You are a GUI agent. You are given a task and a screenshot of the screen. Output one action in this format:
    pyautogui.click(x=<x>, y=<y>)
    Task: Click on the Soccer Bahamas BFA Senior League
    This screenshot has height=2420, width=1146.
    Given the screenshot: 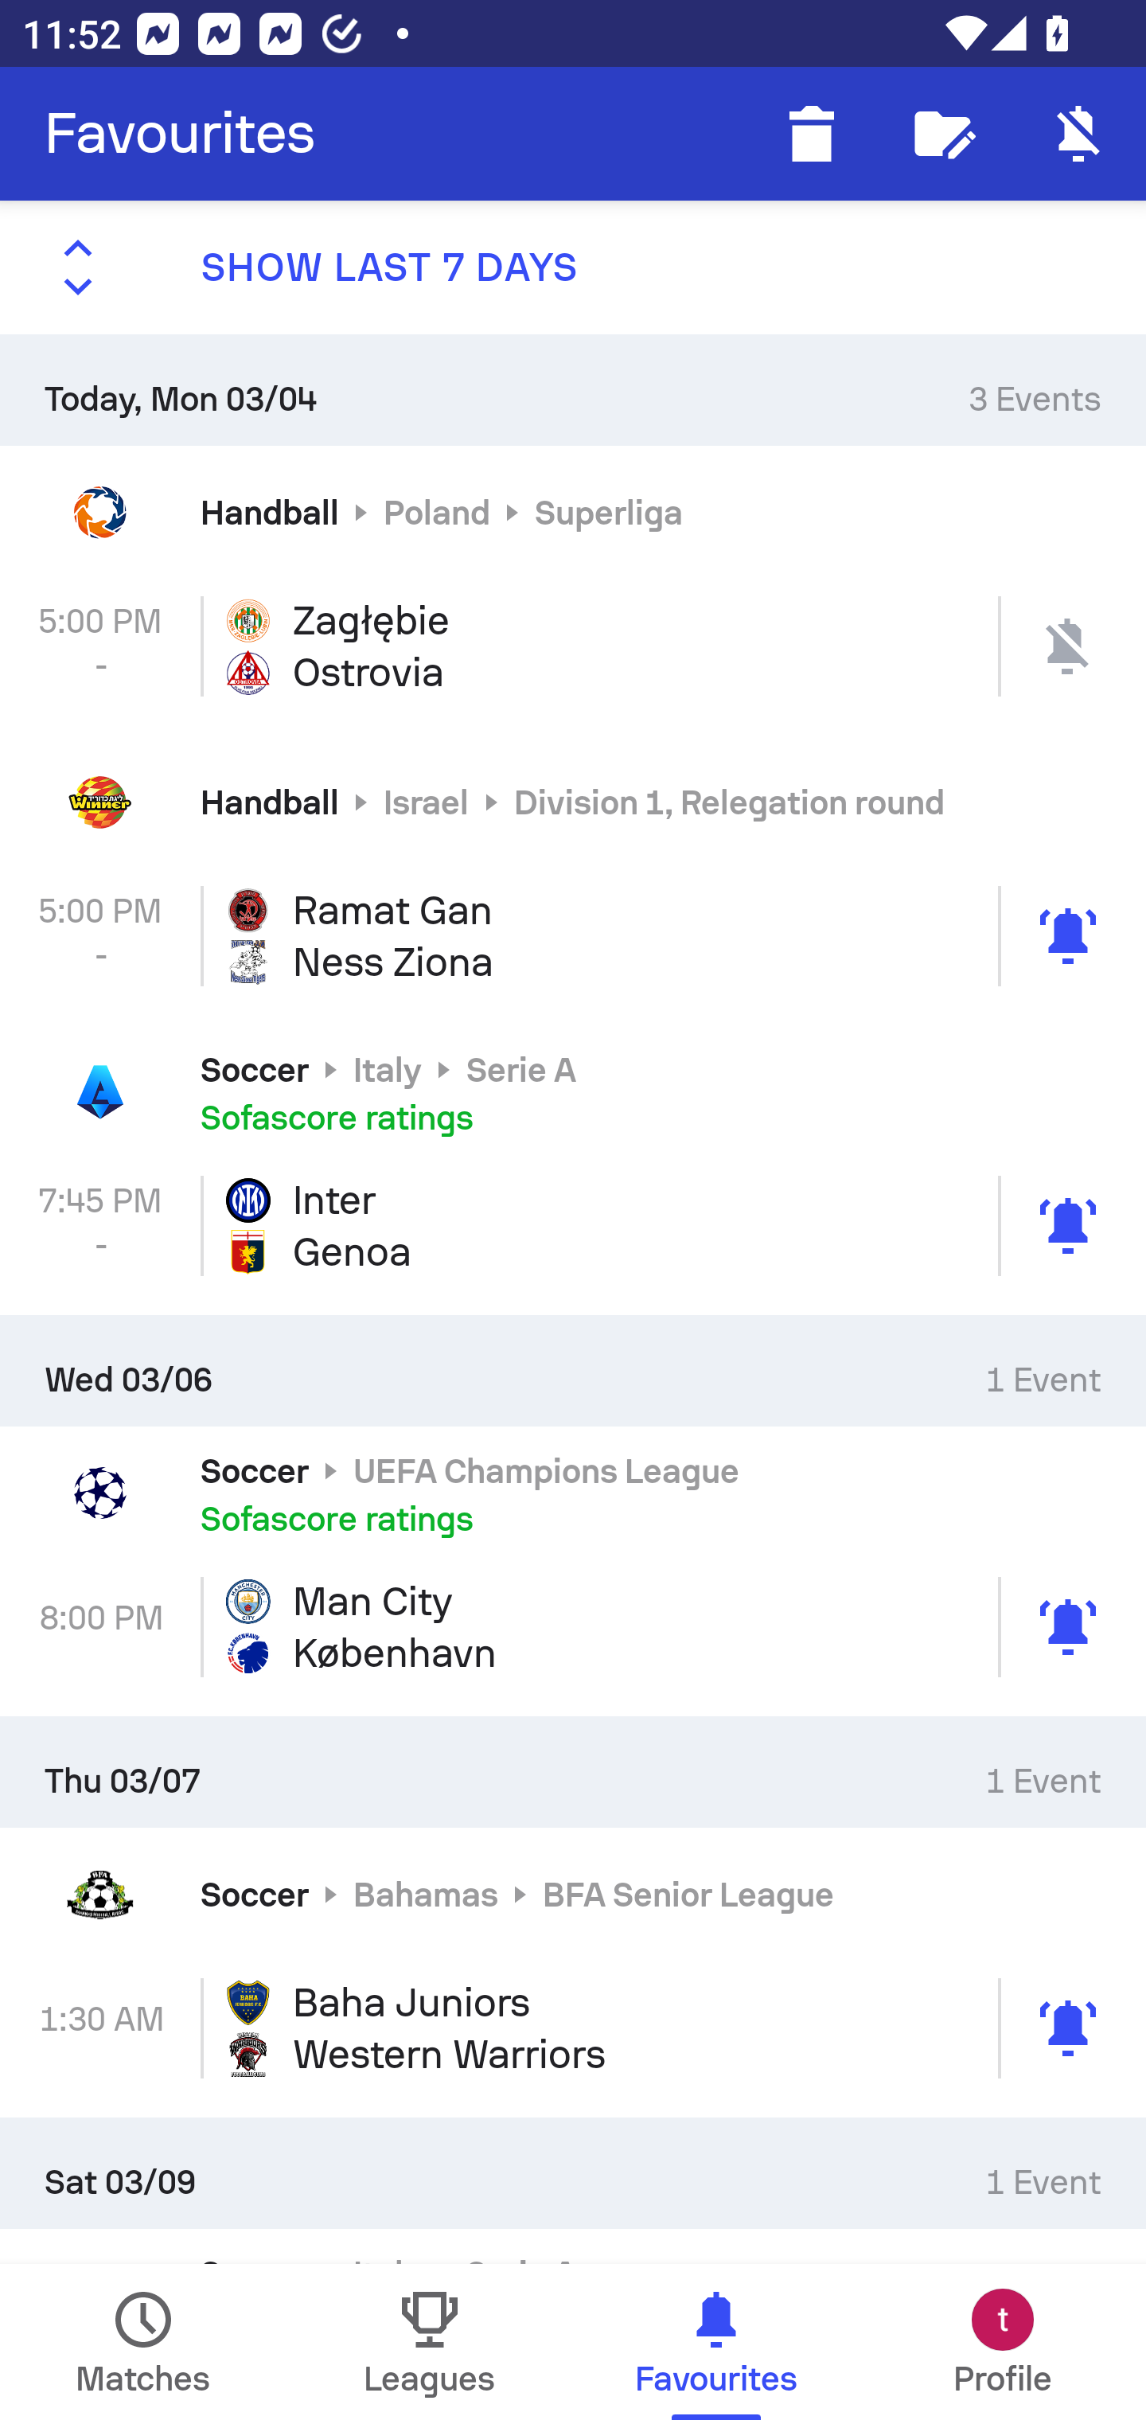 What is the action you would take?
    pyautogui.click(x=573, y=1895)
    